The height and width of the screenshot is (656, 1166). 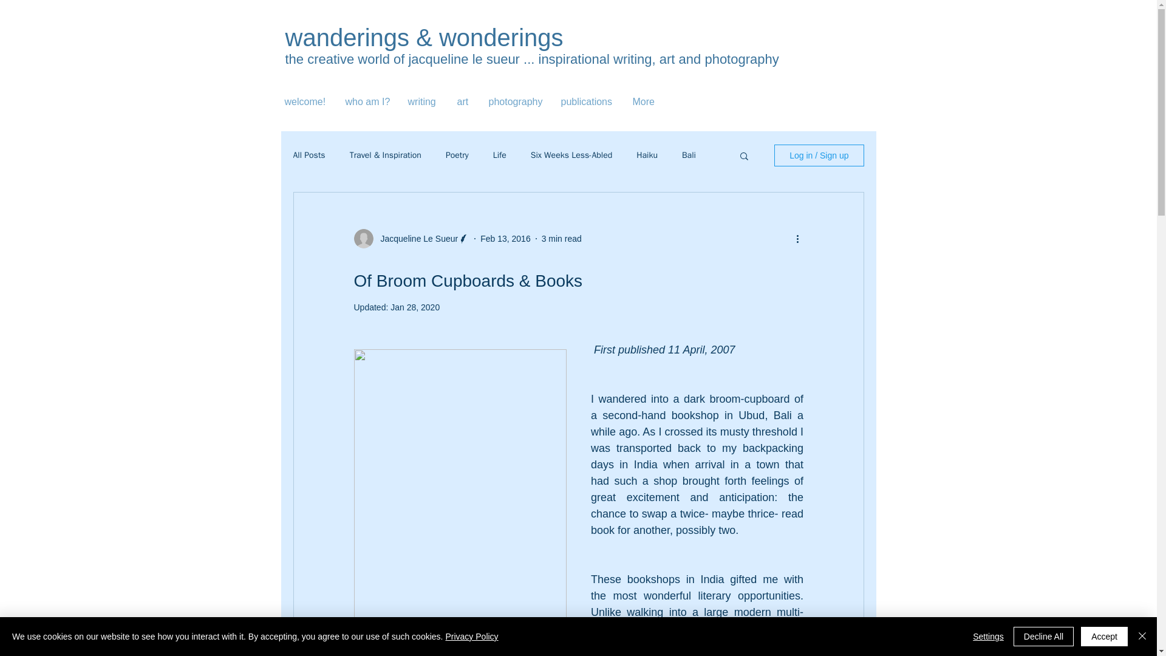 What do you see at coordinates (423, 102) in the screenshot?
I see `writing` at bounding box center [423, 102].